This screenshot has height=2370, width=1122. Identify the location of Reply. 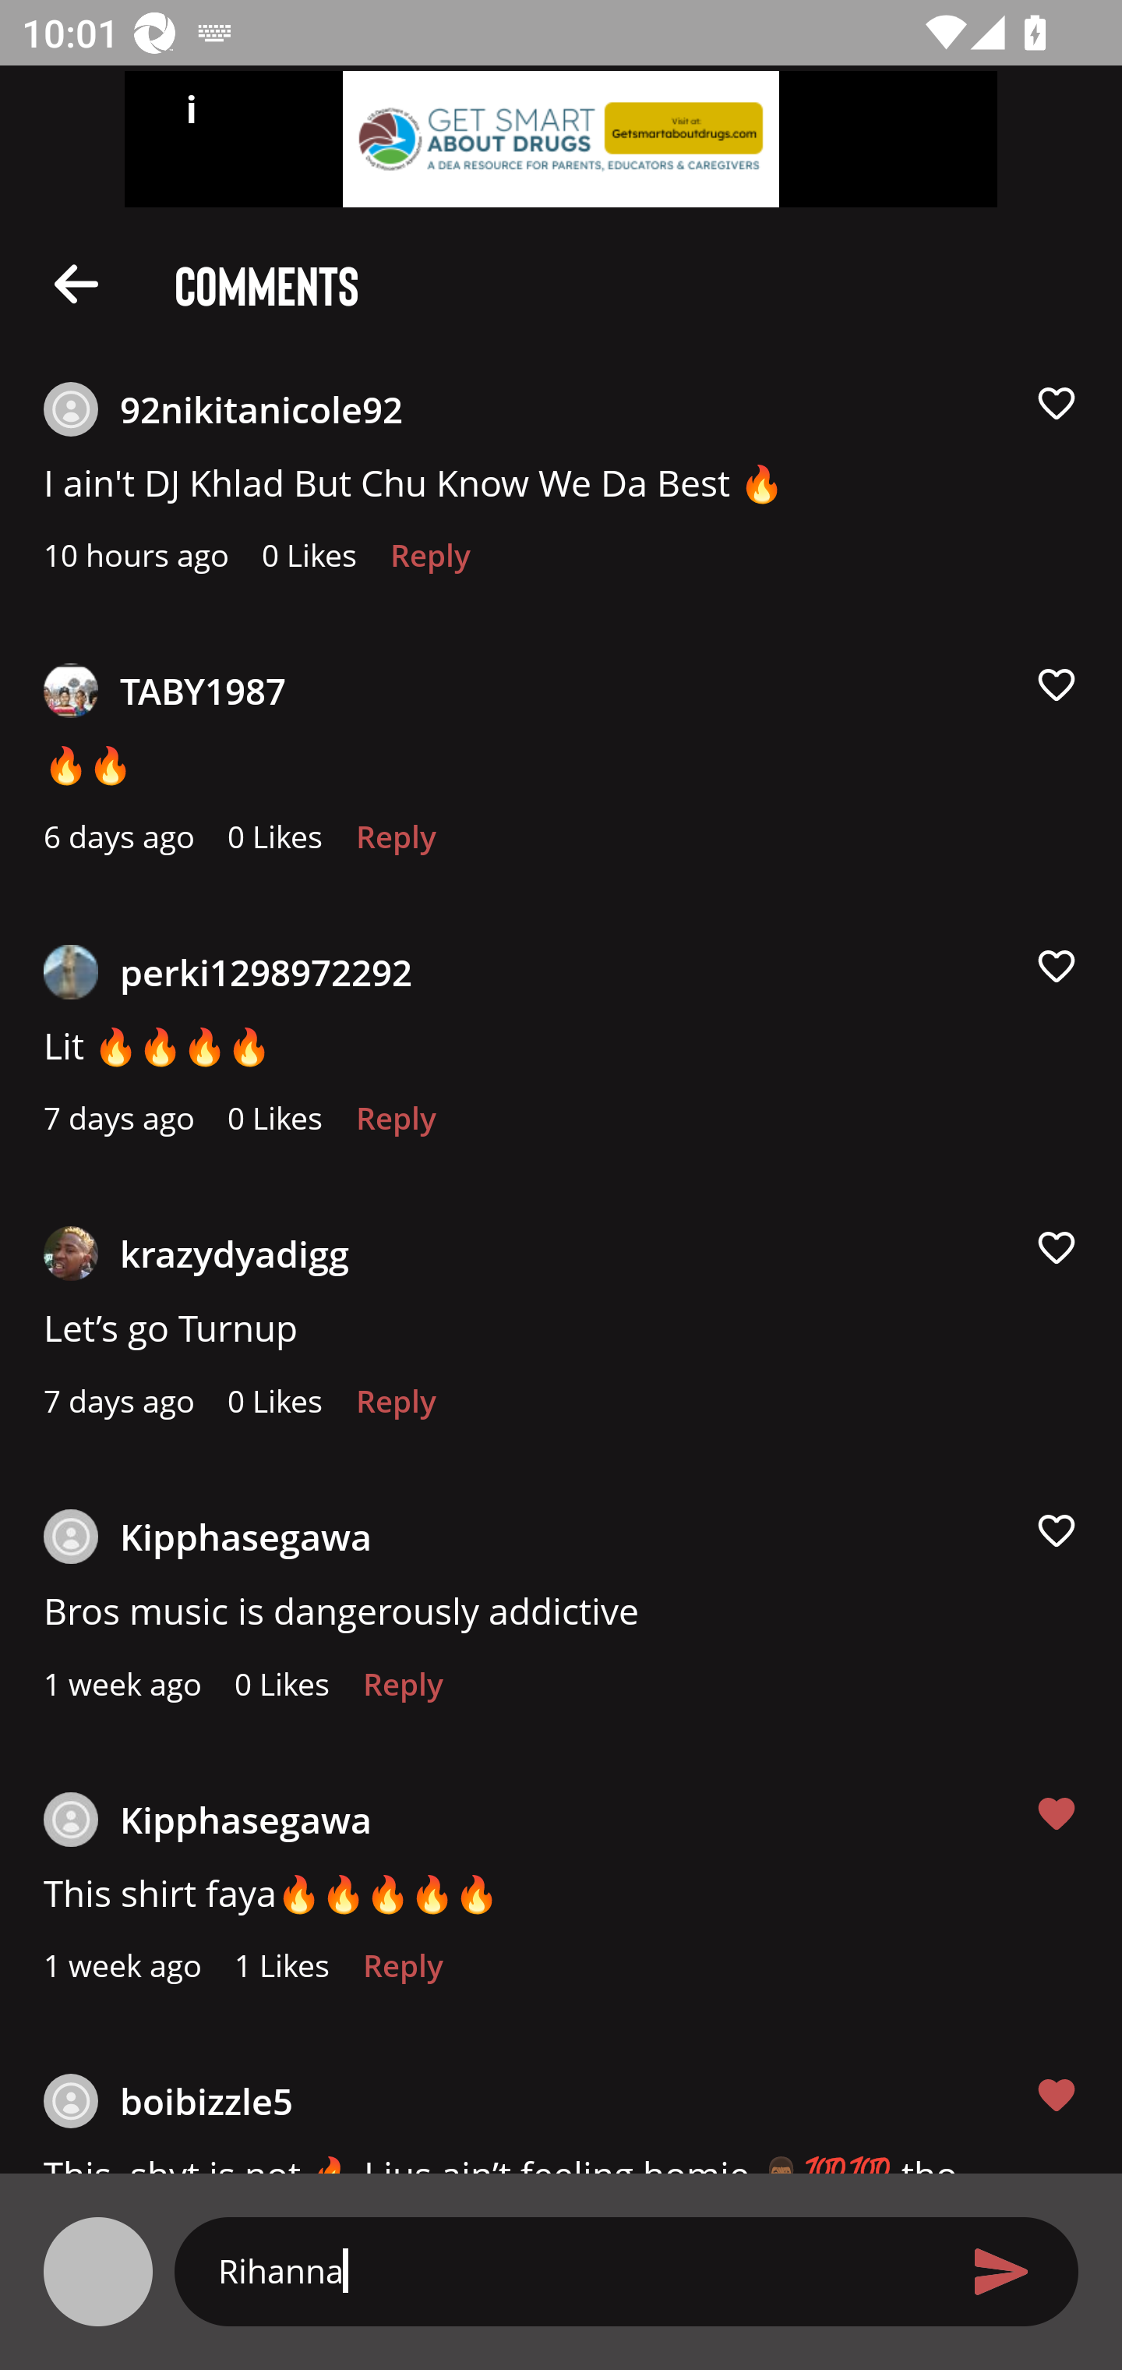
(396, 1126).